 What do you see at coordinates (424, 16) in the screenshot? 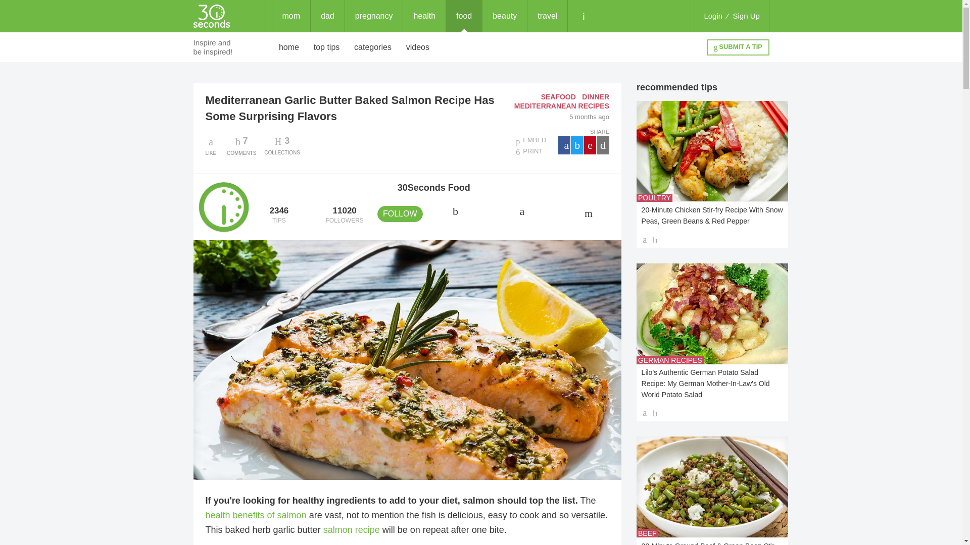
I see `health` at bounding box center [424, 16].